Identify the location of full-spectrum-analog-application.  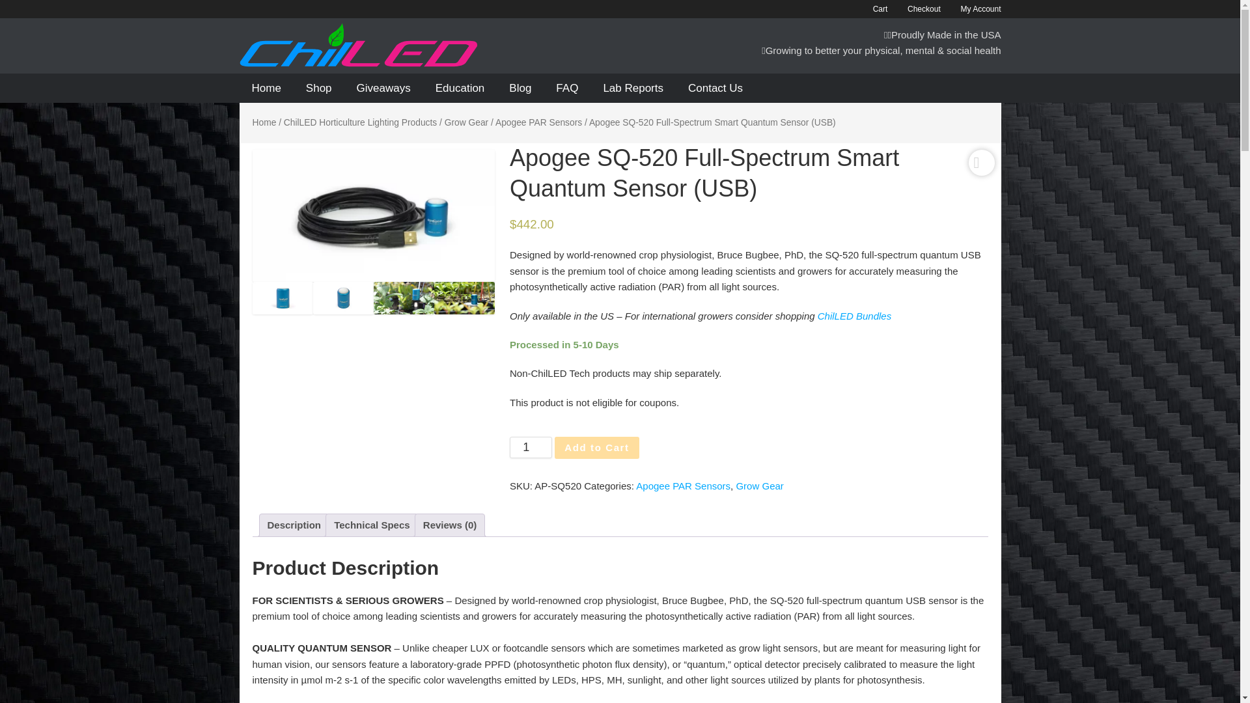
(464, 298).